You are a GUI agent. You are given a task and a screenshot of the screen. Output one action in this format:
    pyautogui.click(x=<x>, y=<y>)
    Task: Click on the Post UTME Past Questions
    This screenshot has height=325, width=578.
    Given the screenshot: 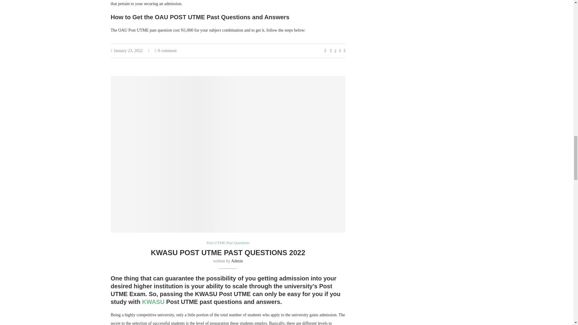 What is the action you would take?
    pyautogui.click(x=228, y=243)
    